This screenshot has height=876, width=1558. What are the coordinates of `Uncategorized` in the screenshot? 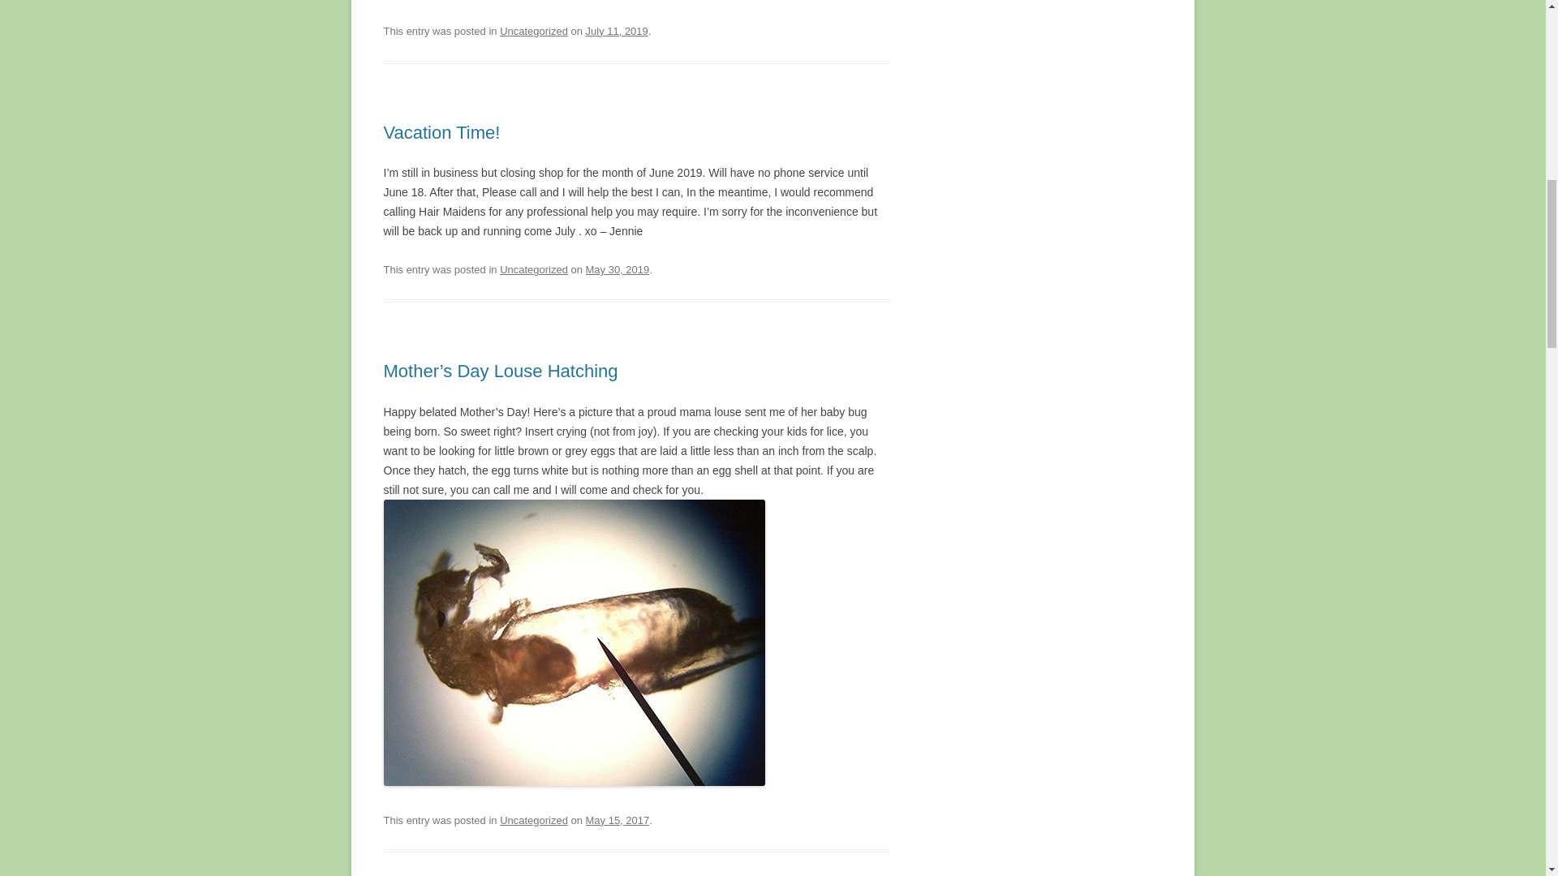 It's located at (534, 821).